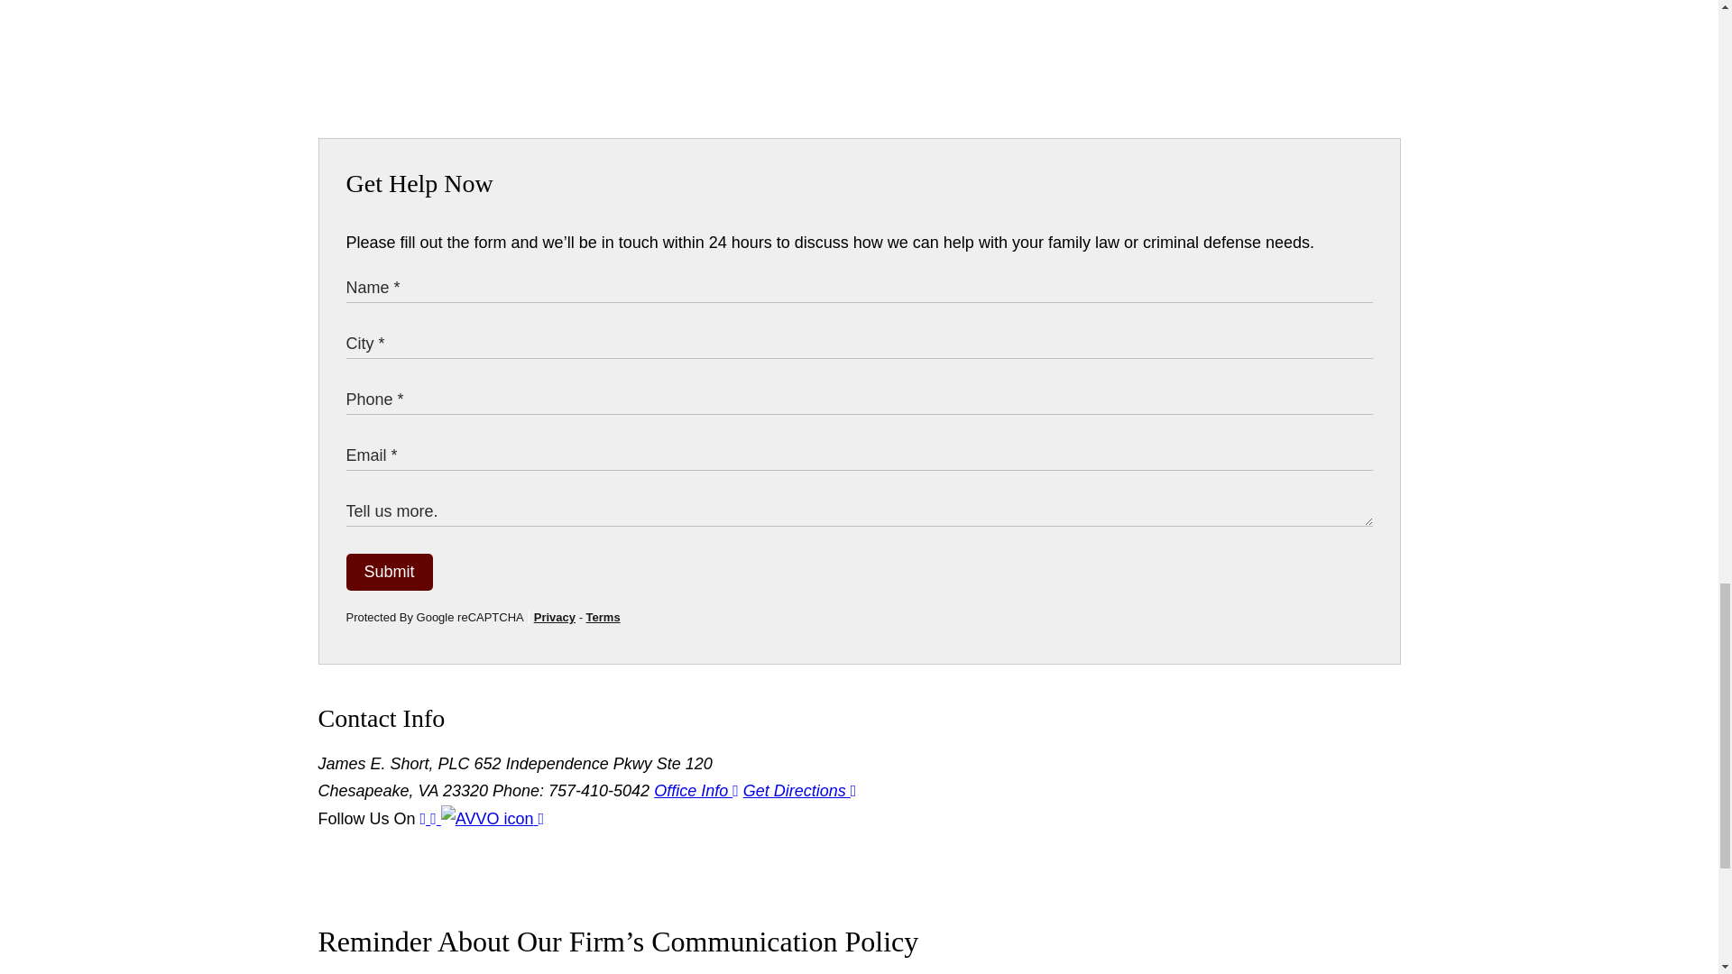  I want to click on Submit, so click(390, 572).